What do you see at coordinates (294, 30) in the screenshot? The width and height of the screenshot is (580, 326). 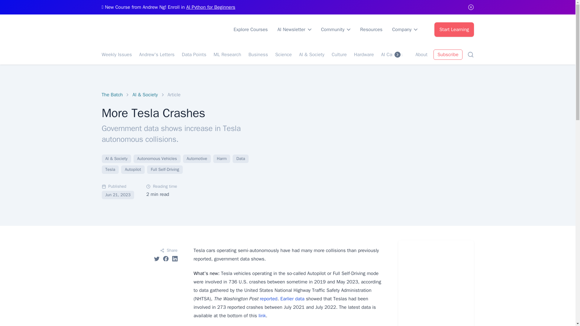 I see `AI Newsletter` at bounding box center [294, 30].